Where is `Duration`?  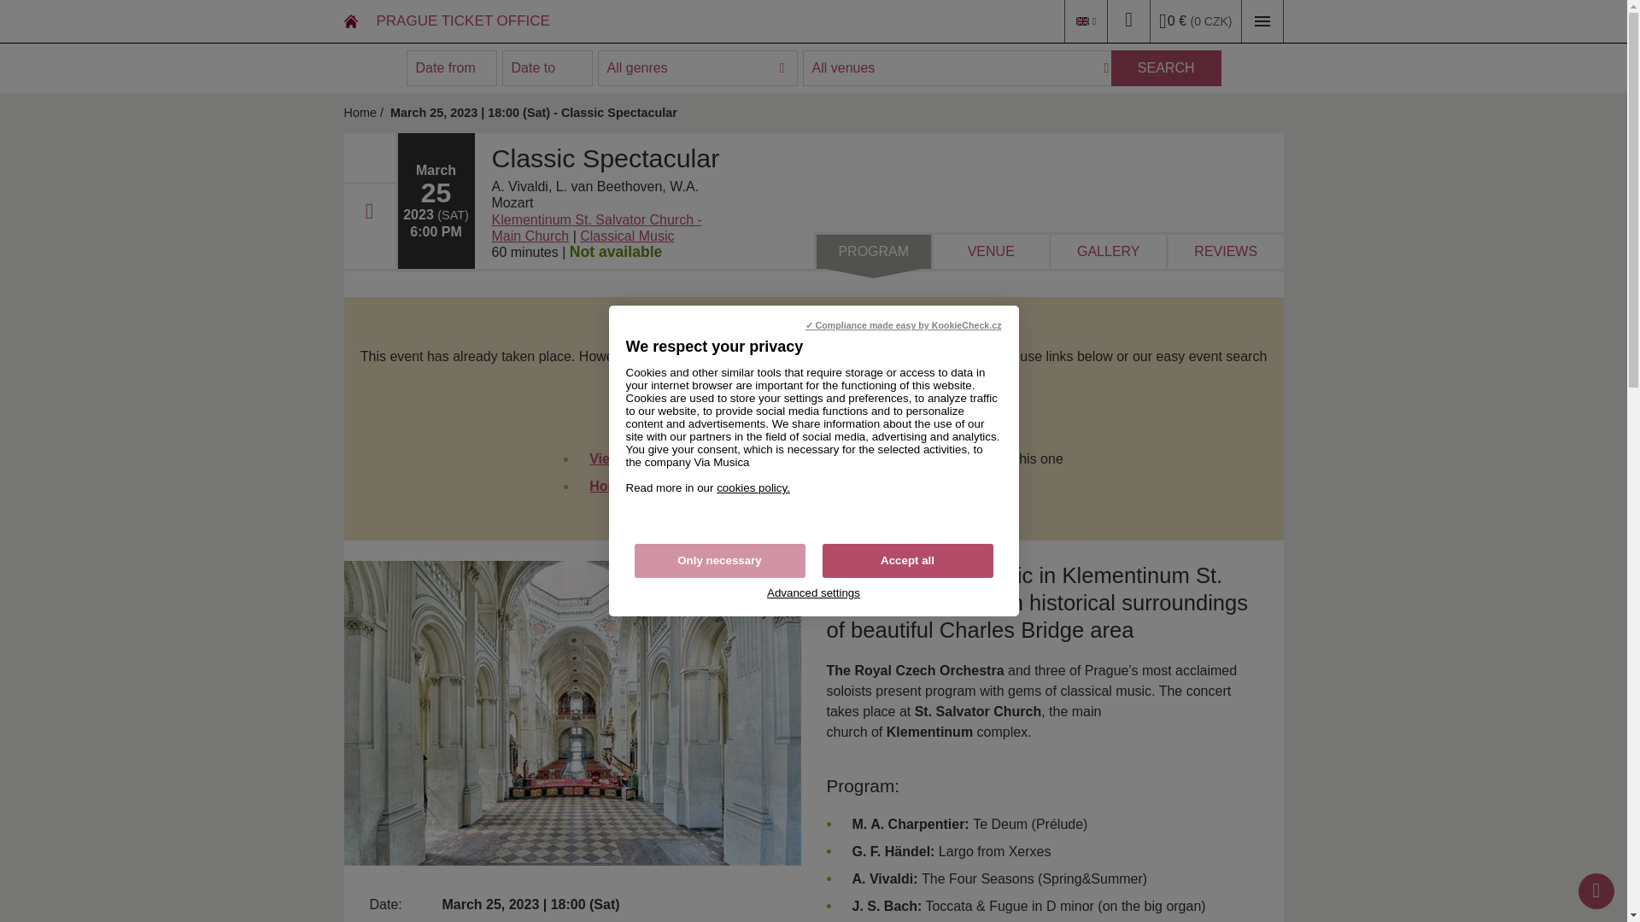 Duration is located at coordinates (525, 252).